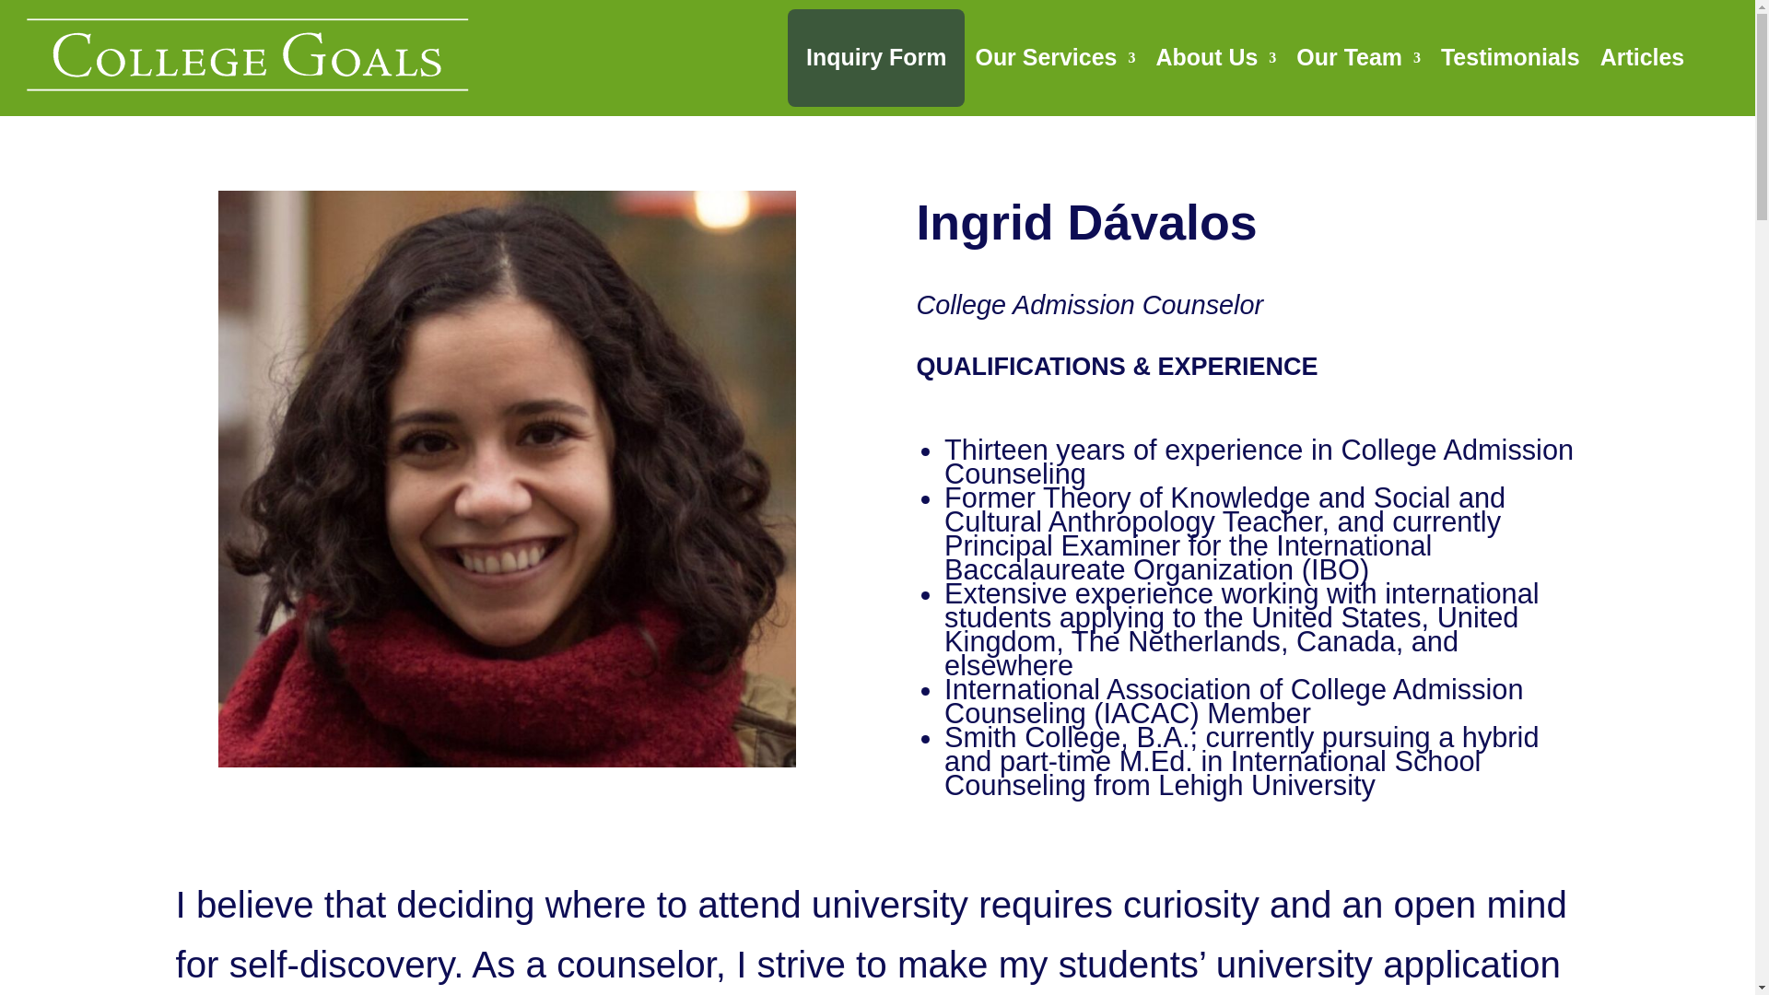 The width and height of the screenshot is (1769, 995). What do you see at coordinates (1358, 57) in the screenshot?
I see `Our Team` at bounding box center [1358, 57].